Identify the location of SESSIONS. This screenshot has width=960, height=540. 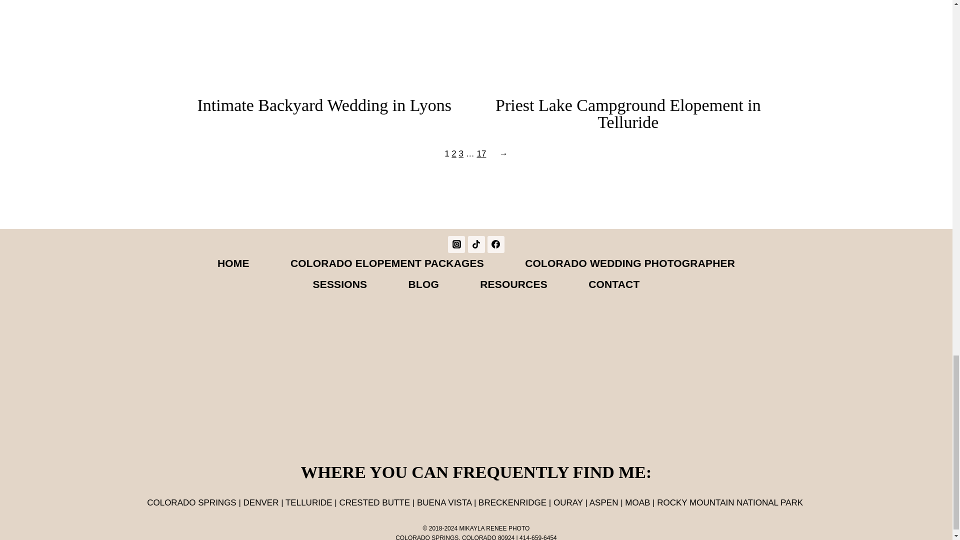
(339, 284).